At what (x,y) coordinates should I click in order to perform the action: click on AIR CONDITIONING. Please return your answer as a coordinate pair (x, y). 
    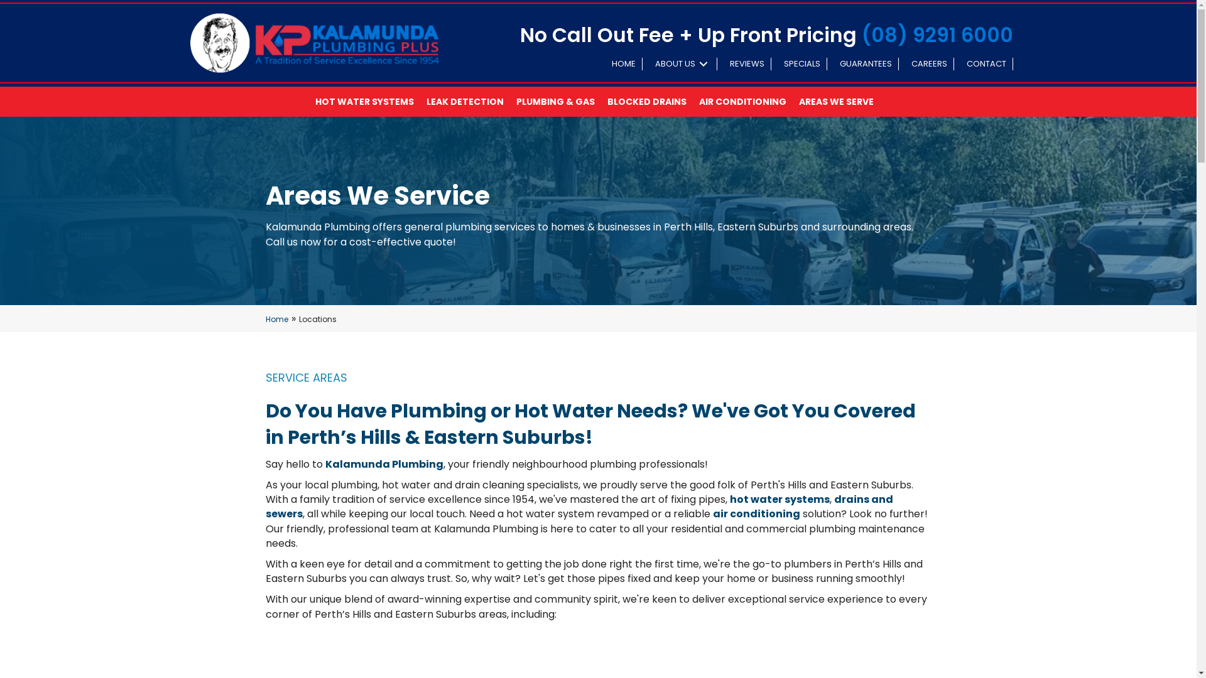
    Looking at the image, I should click on (749, 102).